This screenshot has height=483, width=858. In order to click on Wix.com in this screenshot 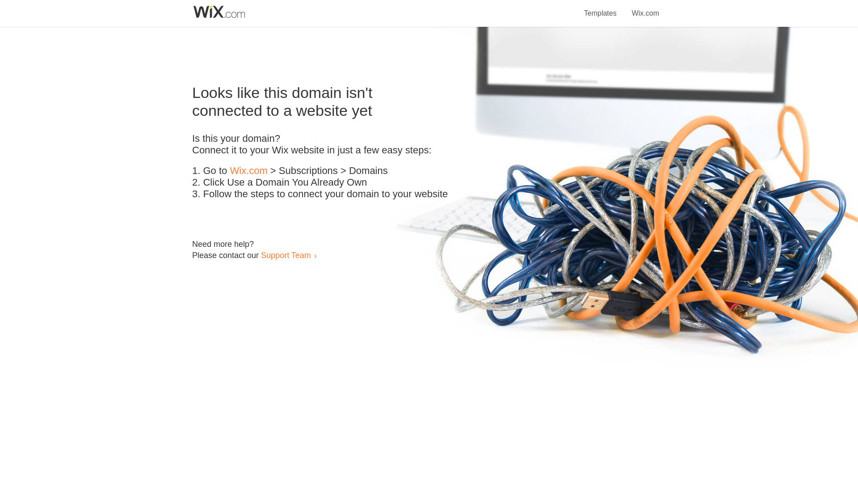, I will do `click(248, 171)`.